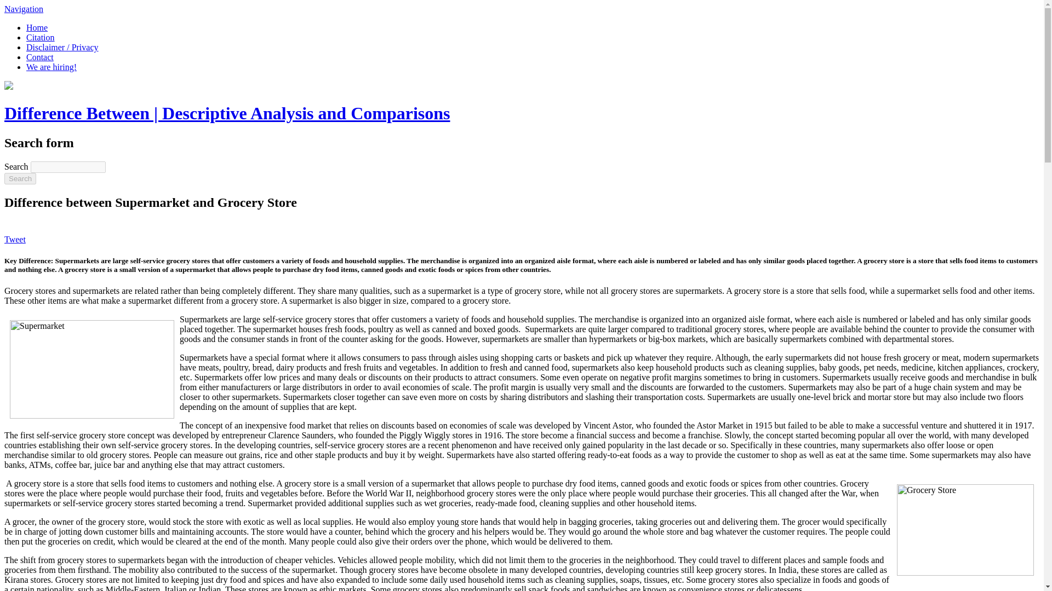  I want to click on Supermarket, so click(92, 369).